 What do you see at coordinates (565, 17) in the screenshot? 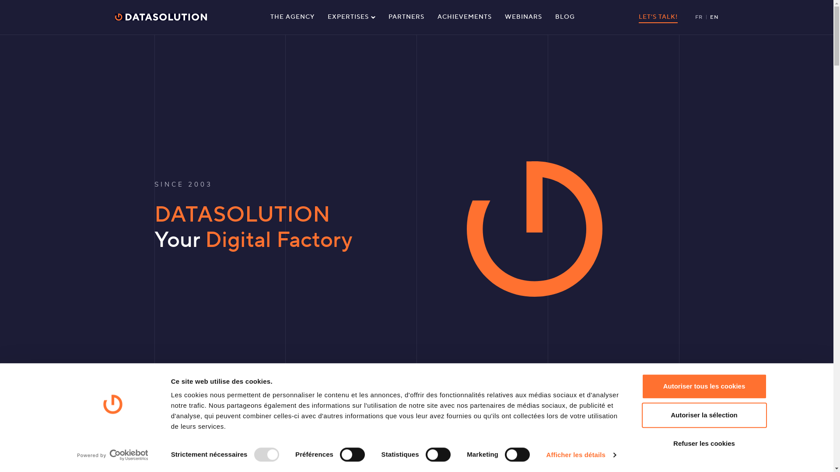
I see `BLOG` at bounding box center [565, 17].